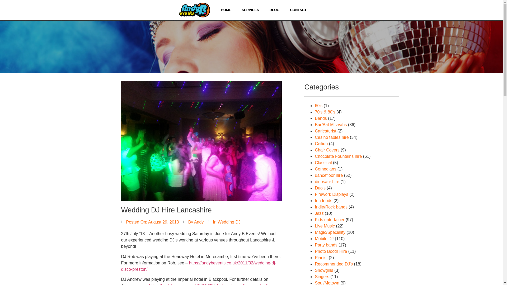  What do you see at coordinates (250, 10) in the screenshot?
I see `SERVICES` at bounding box center [250, 10].